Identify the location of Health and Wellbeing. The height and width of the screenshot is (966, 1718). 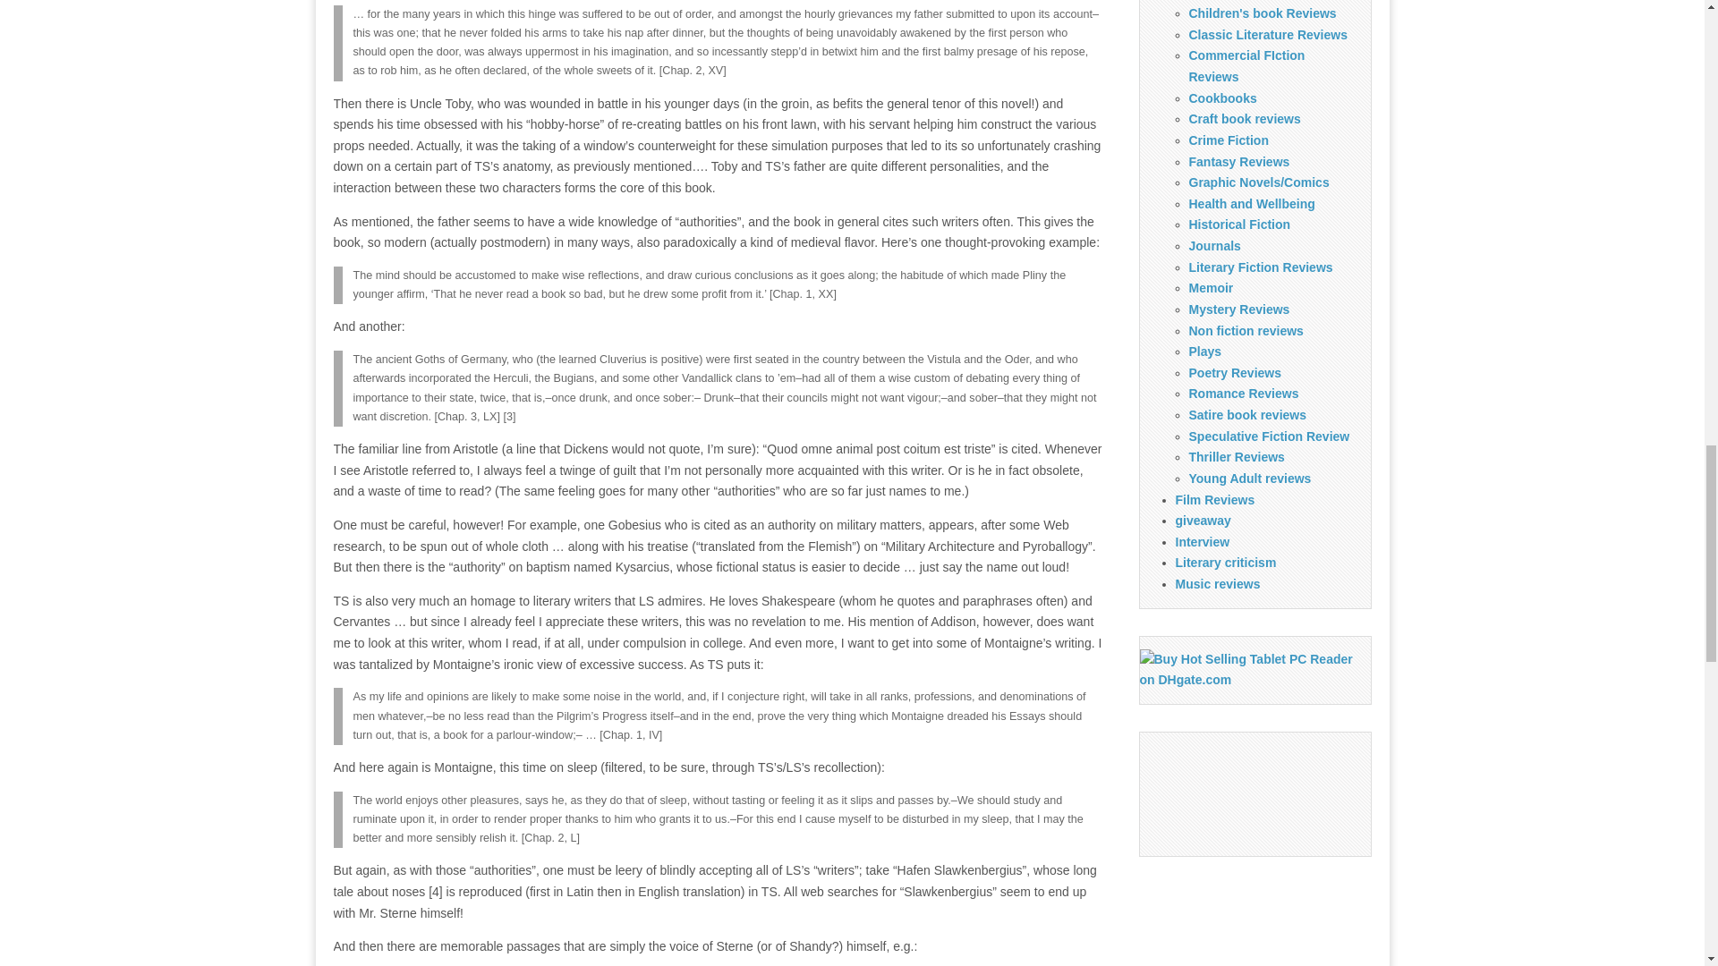
(1251, 204).